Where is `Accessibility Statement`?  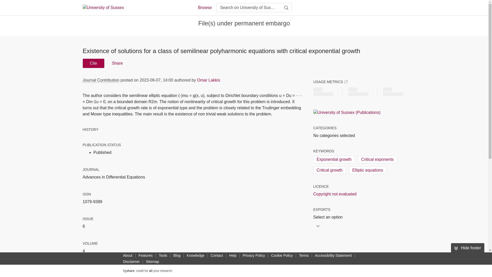
Accessibility Statement is located at coordinates (333, 255).